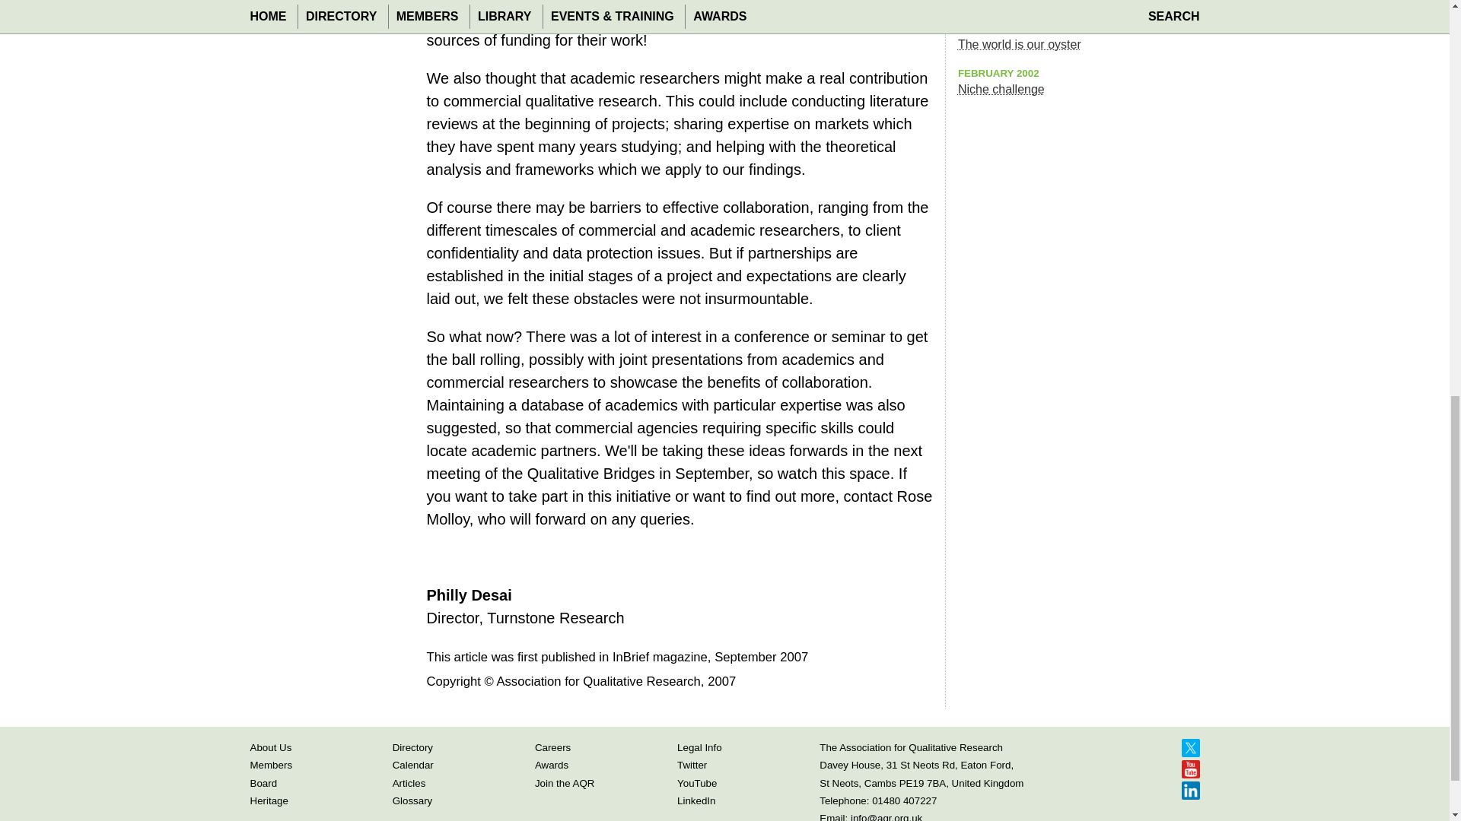 The height and width of the screenshot is (821, 1461). I want to click on About Us, so click(270, 748).